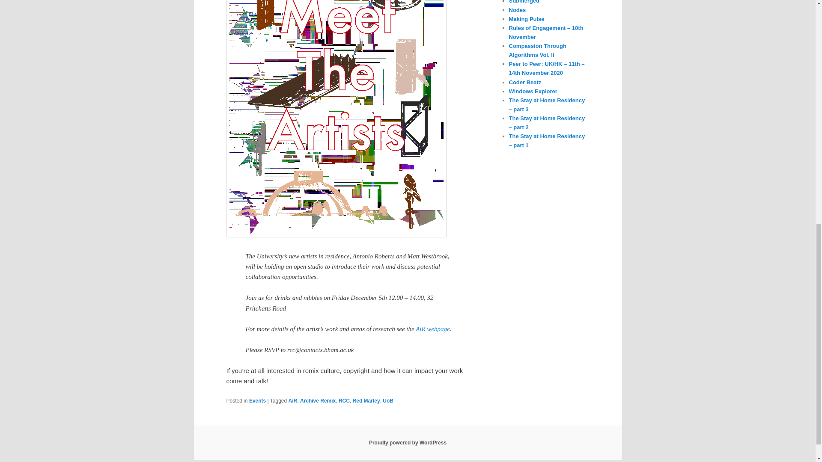 Image resolution: width=822 pixels, height=462 pixels. What do you see at coordinates (366, 400) in the screenshot?
I see `Red Marley` at bounding box center [366, 400].